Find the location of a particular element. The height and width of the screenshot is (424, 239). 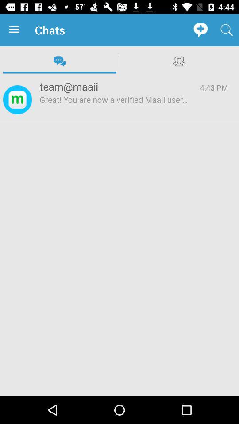

click item above the great you are app is located at coordinates (114, 87).